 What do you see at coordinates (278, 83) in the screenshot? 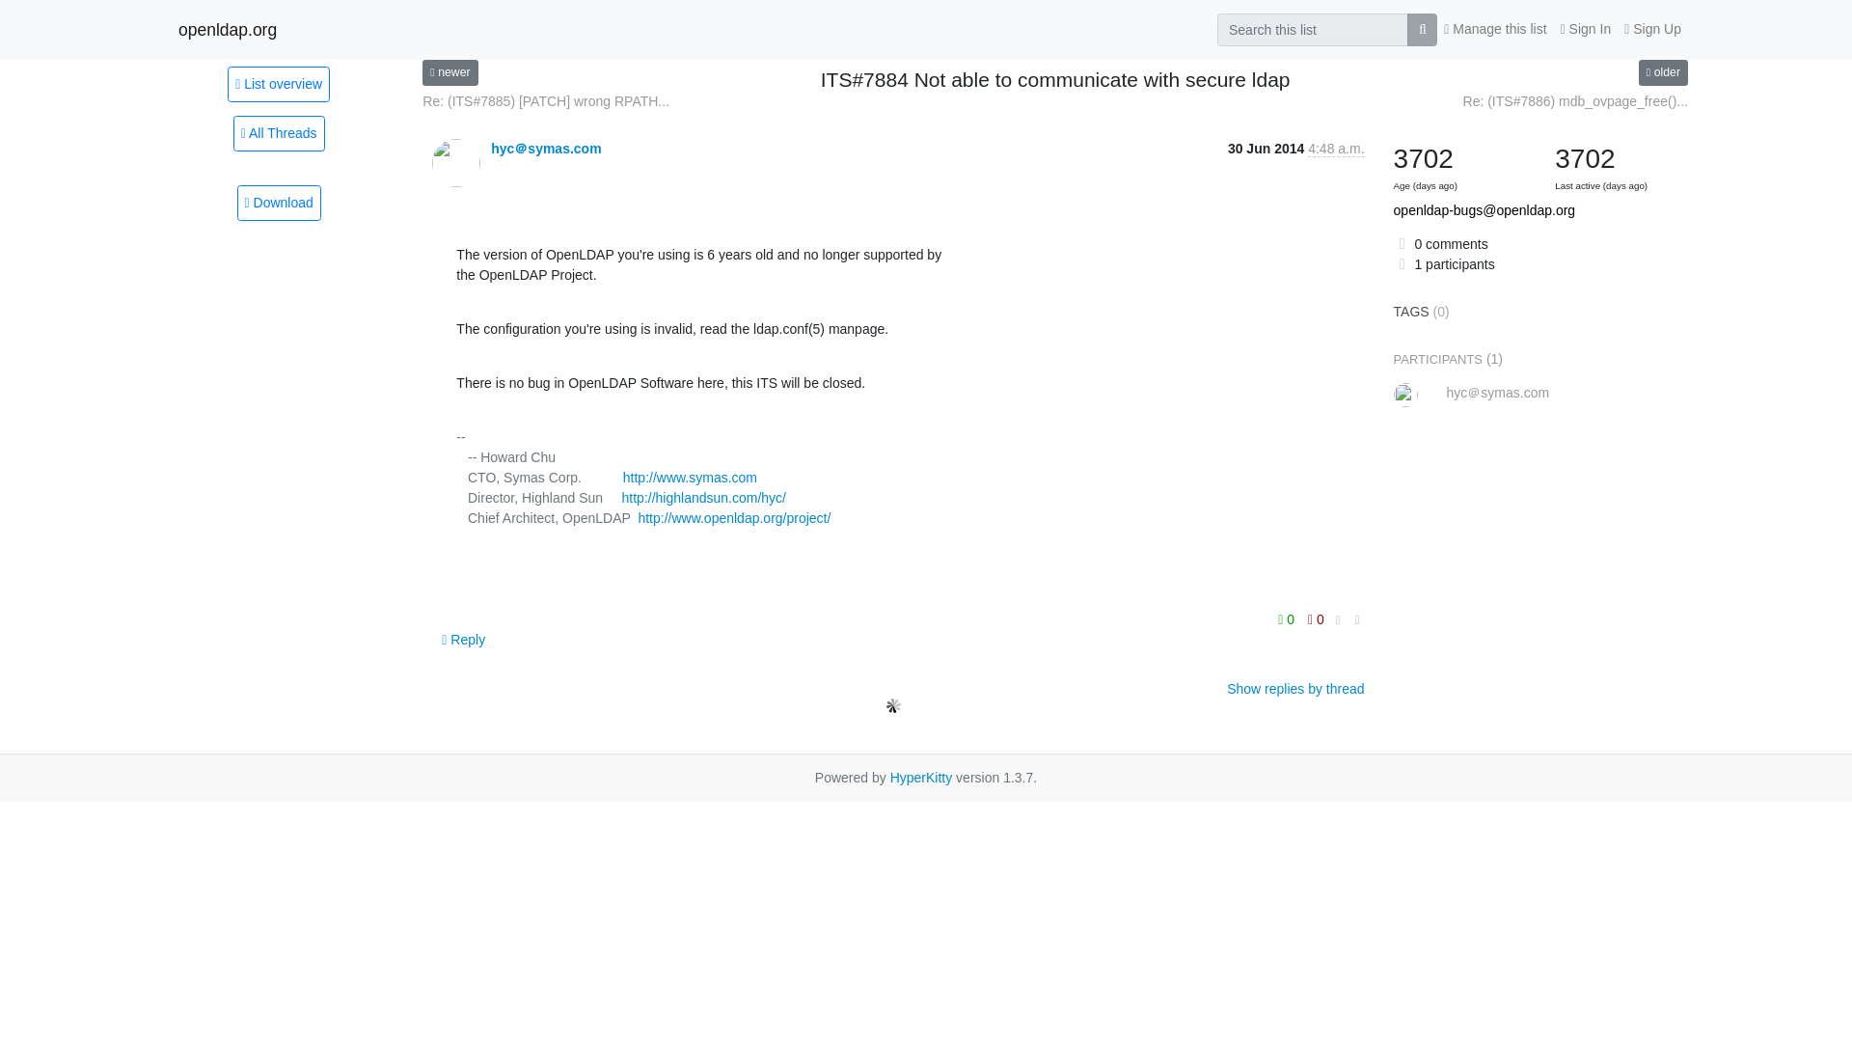
I see `List overview` at bounding box center [278, 83].